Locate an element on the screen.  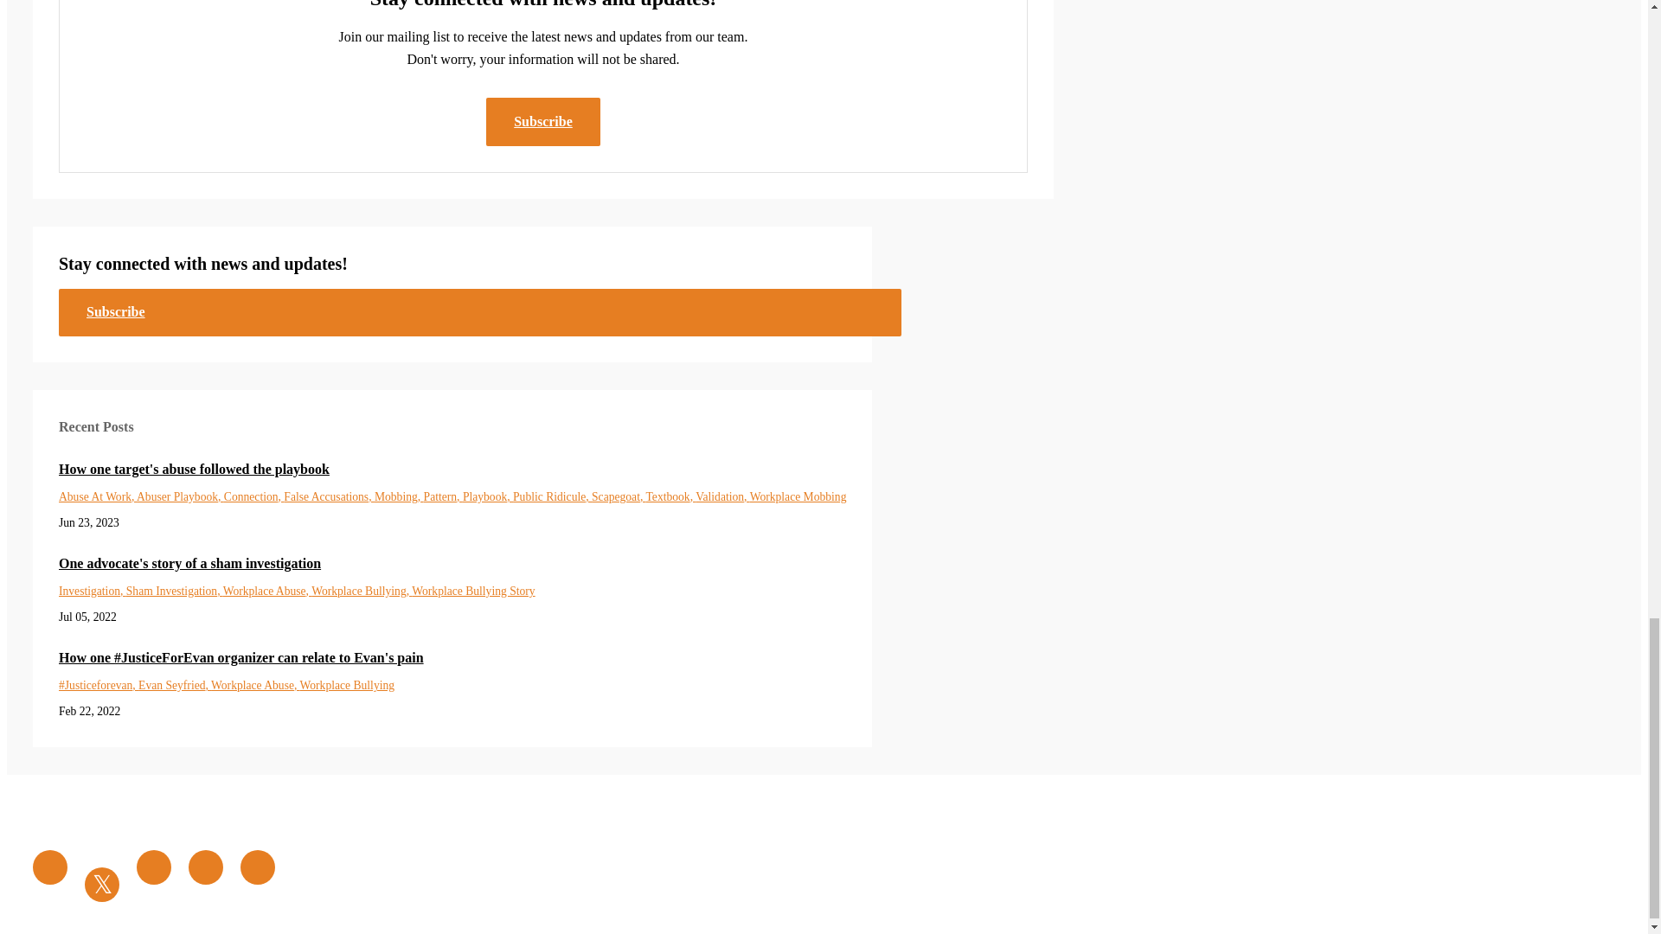
Workplace Abuse is located at coordinates (266, 592).